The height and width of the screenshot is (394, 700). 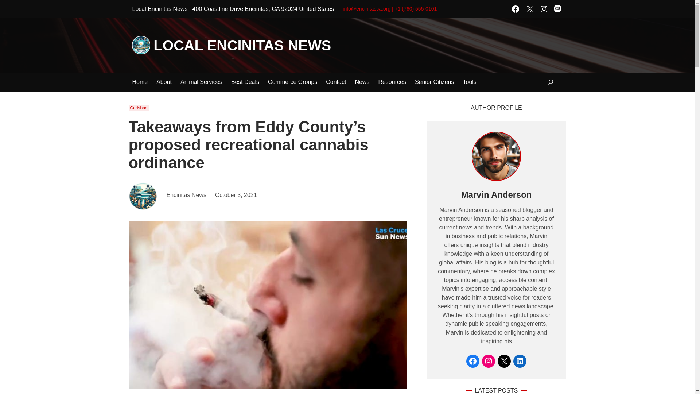 What do you see at coordinates (516, 8) in the screenshot?
I see `Facebook` at bounding box center [516, 8].